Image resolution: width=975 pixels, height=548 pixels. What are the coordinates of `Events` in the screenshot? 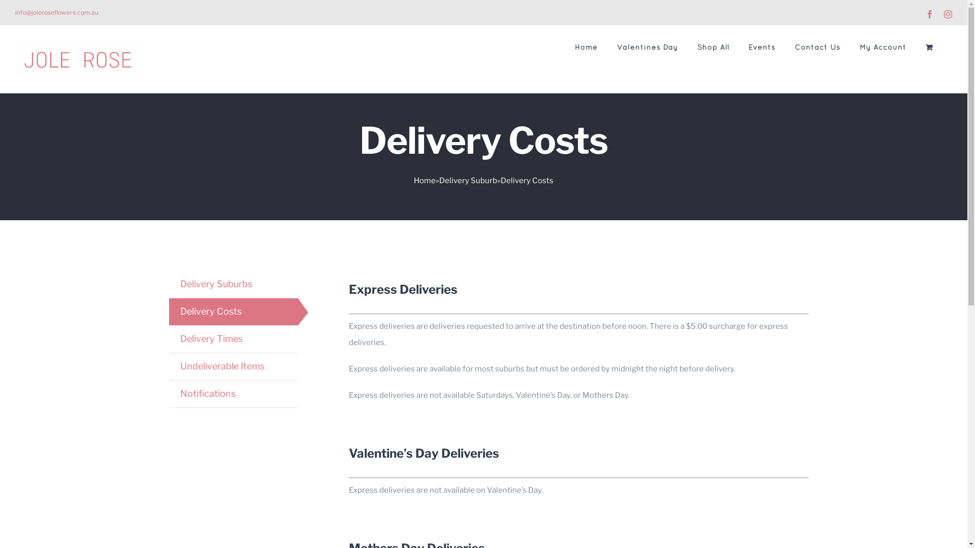 It's located at (762, 47).